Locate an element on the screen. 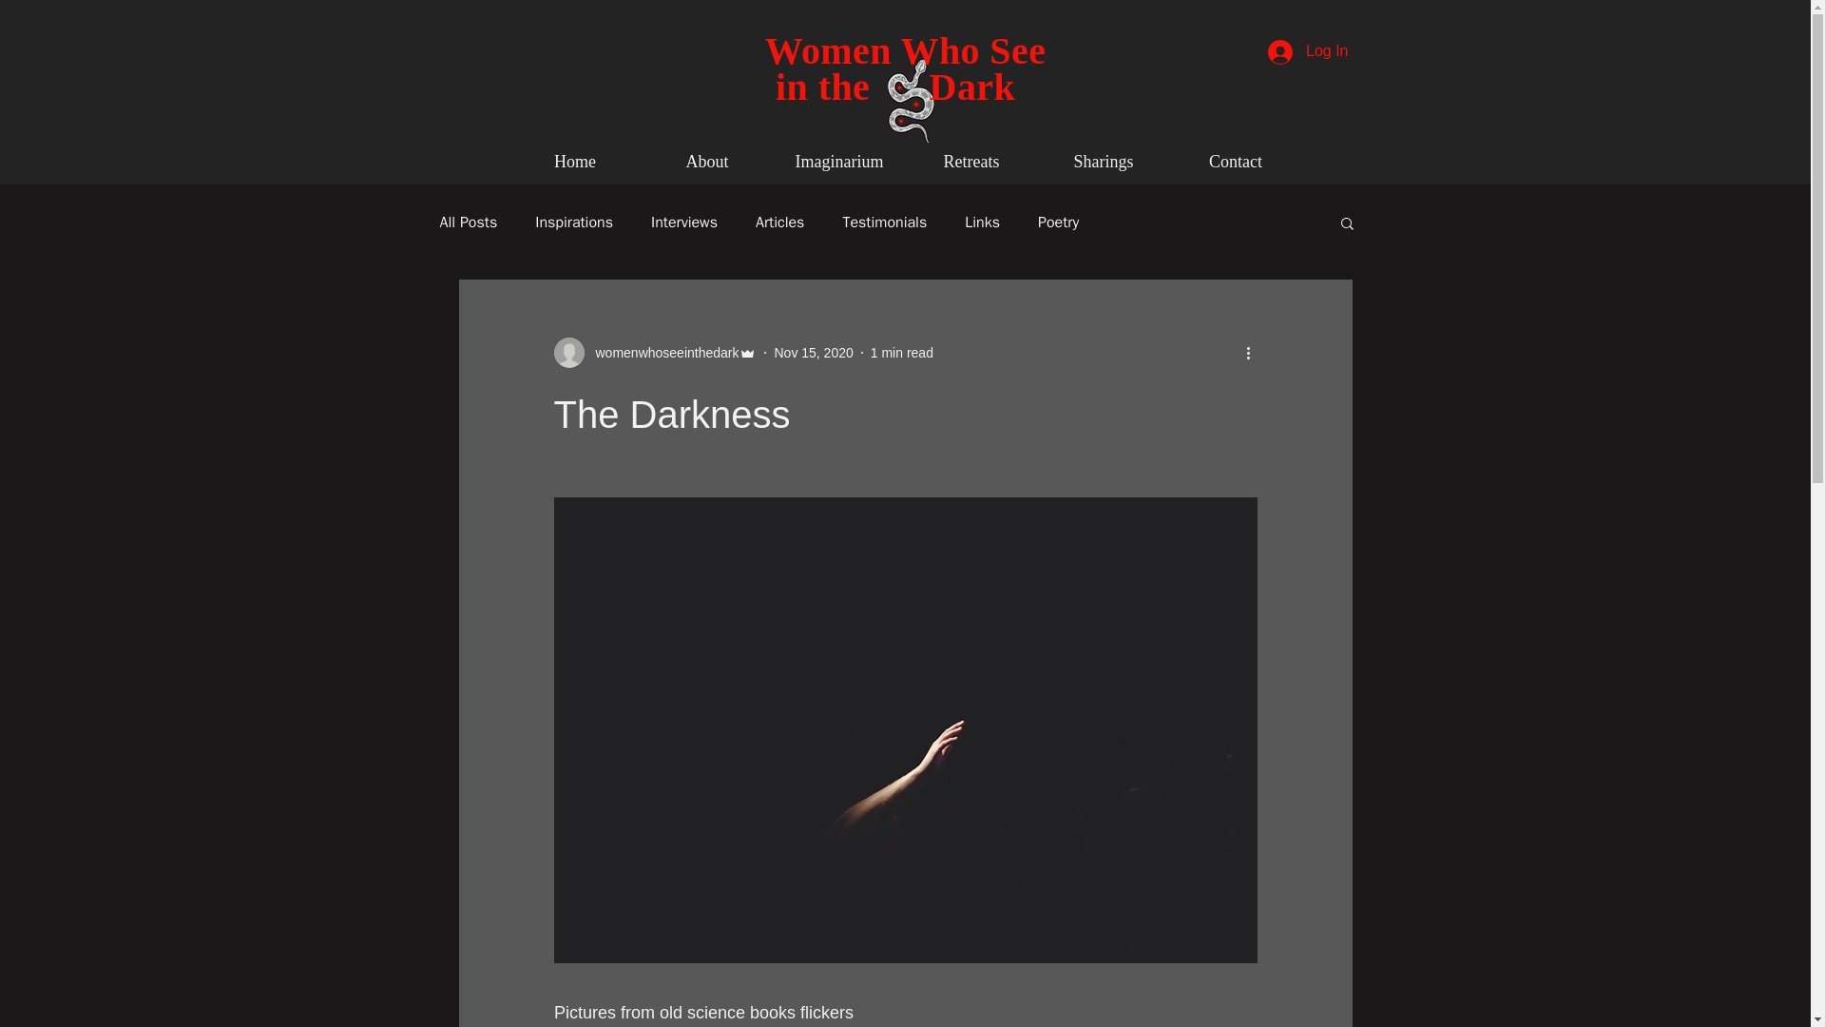  1 min read is located at coordinates (901, 352).